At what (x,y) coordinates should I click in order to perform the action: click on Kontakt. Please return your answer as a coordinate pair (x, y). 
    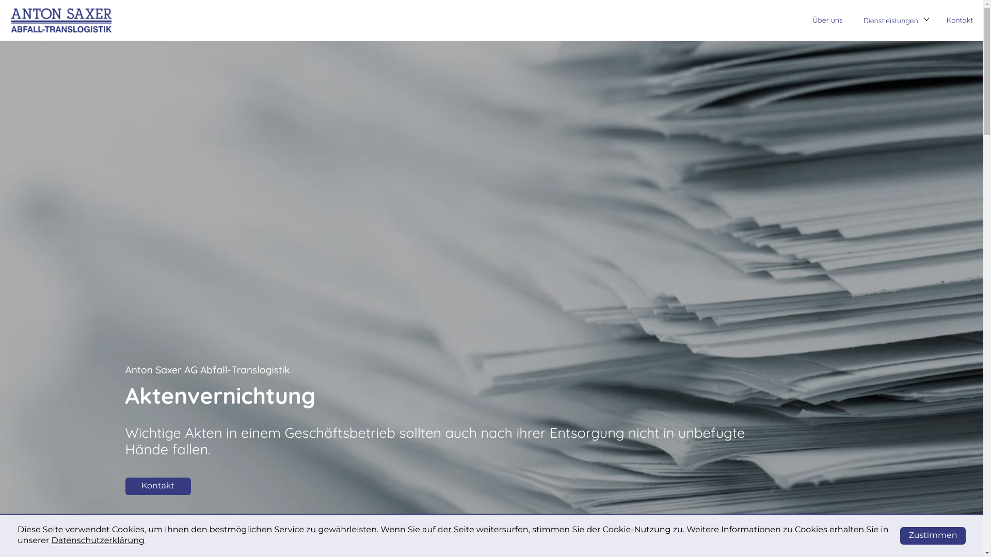
    Looking at the image, I should click on (158, 486).